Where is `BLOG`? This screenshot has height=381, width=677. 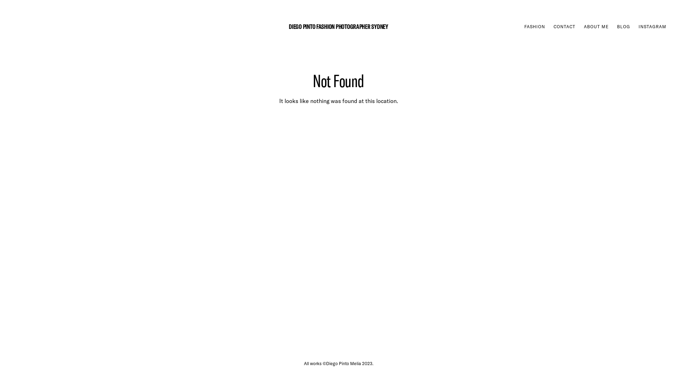 BLOG is located at coordinates (623, 27).